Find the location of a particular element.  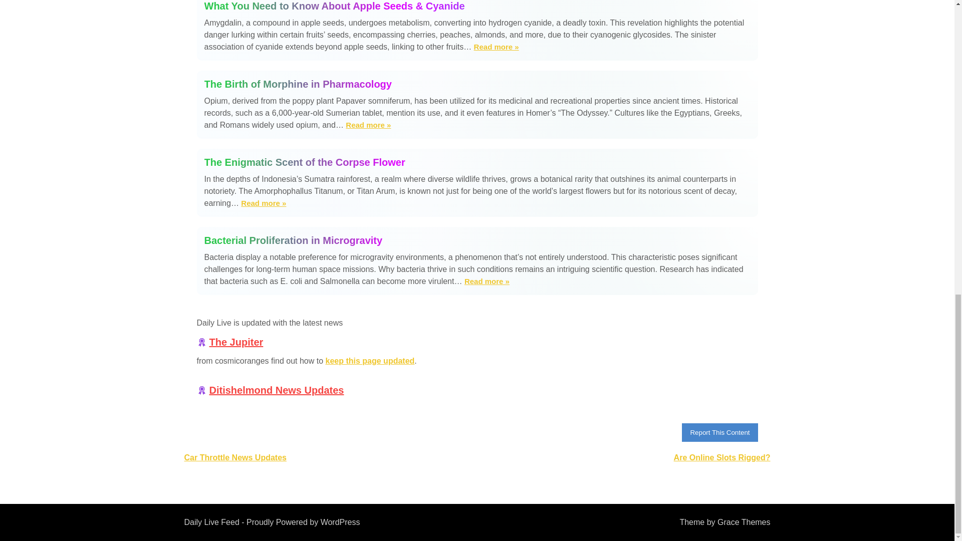

The Jupiter is located at coordinates (236, 342).